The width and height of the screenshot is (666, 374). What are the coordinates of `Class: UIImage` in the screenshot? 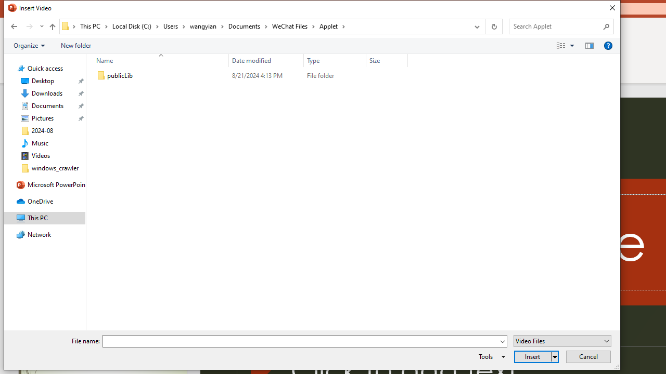 It's located at (101, 76).